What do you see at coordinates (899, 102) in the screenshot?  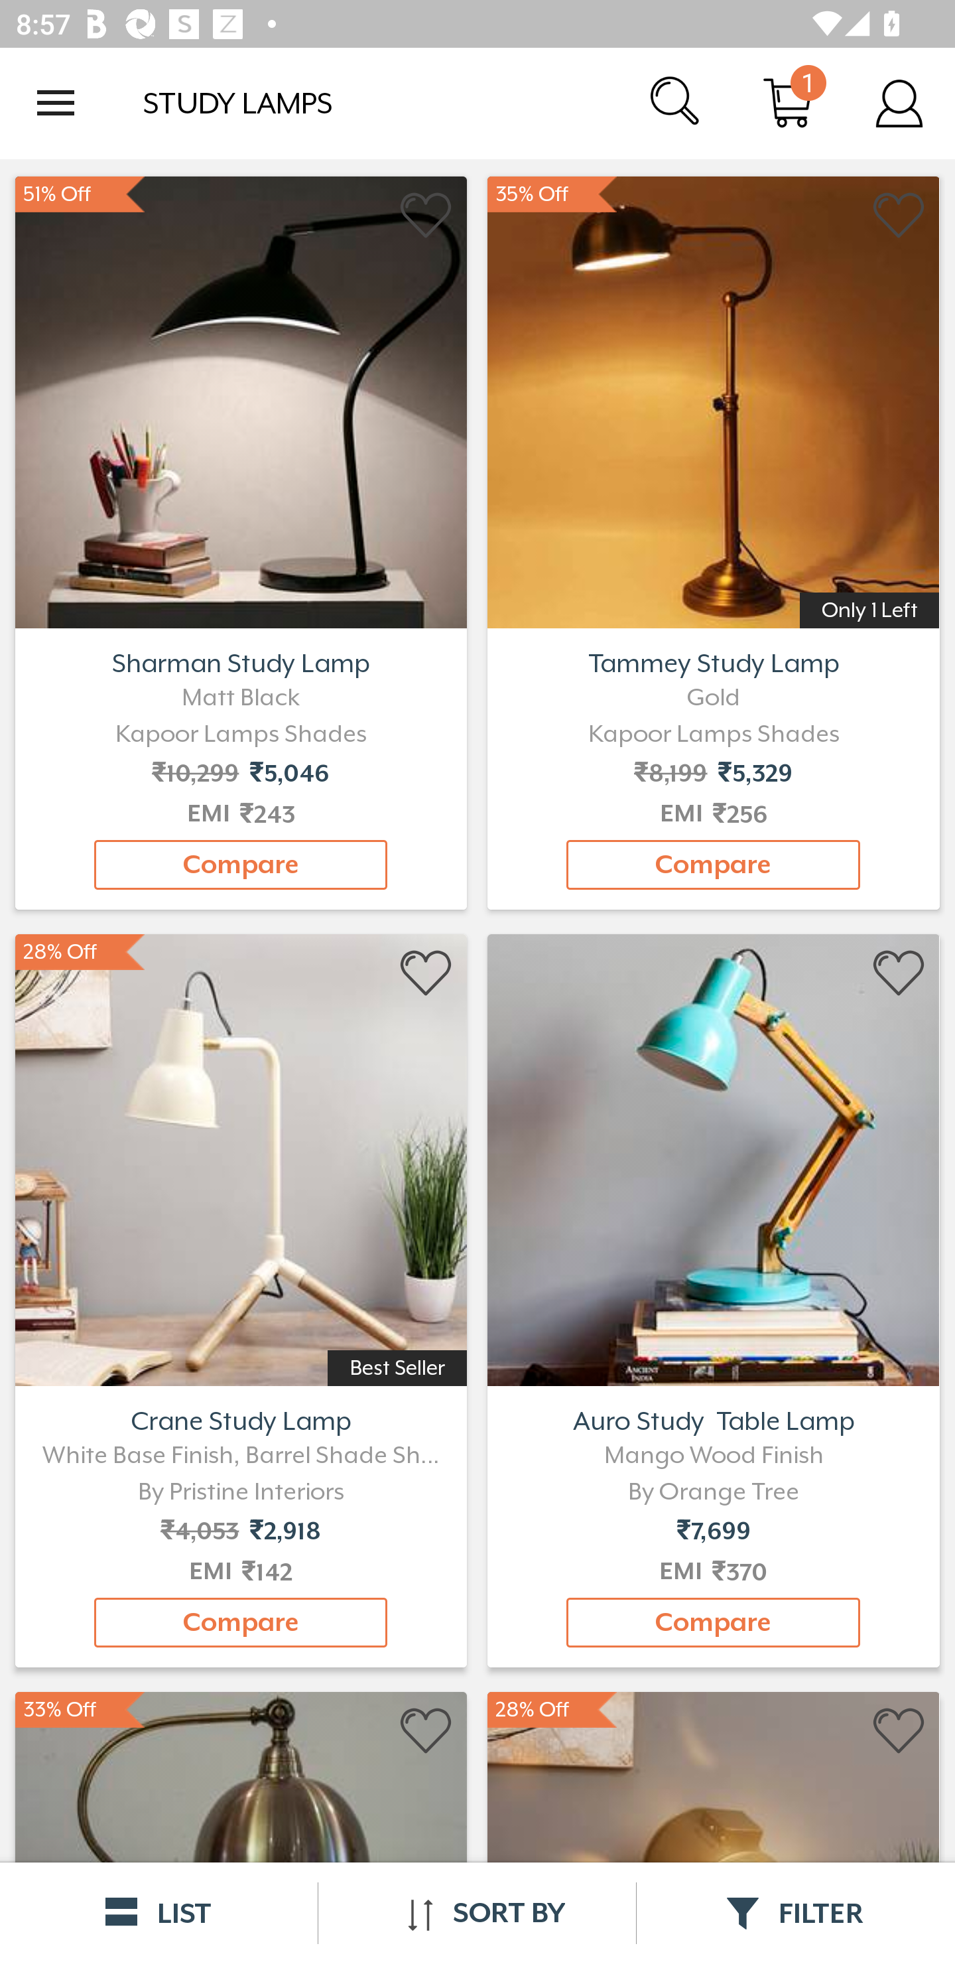 I see `Account Details` at bounding box center [899, 102].